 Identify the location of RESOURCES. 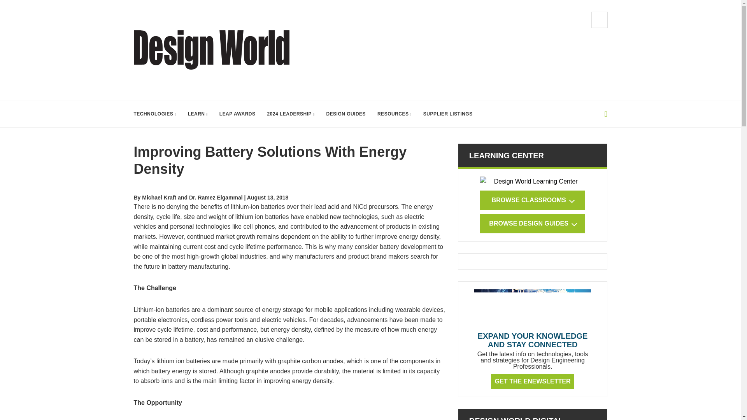
(394, 114).